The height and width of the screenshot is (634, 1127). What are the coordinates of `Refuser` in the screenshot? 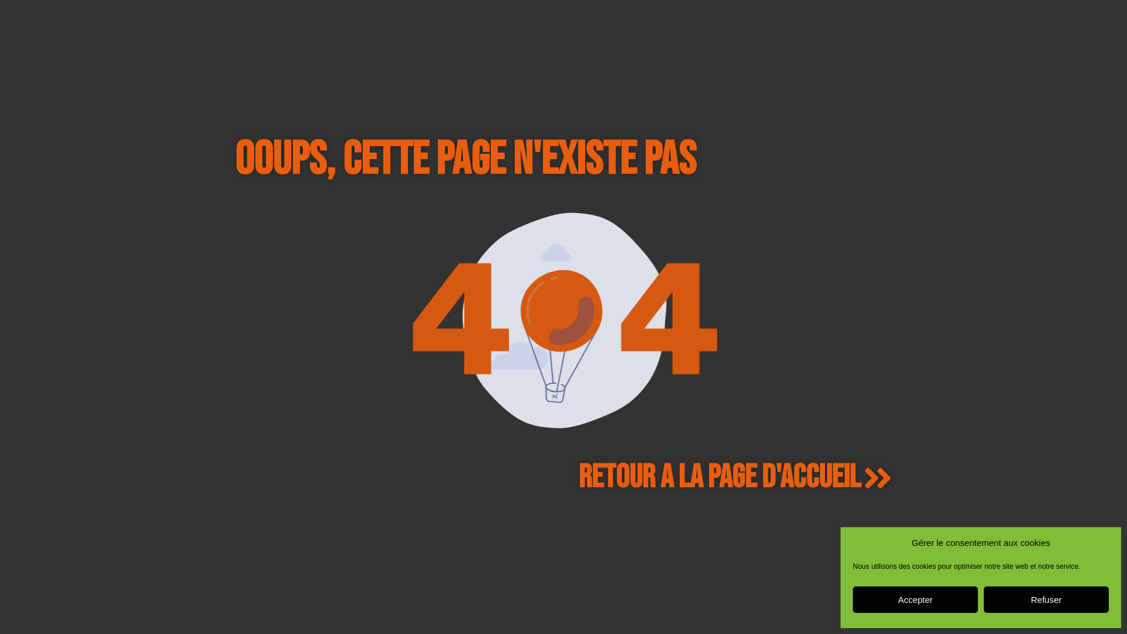 It's located at (1046, 600).